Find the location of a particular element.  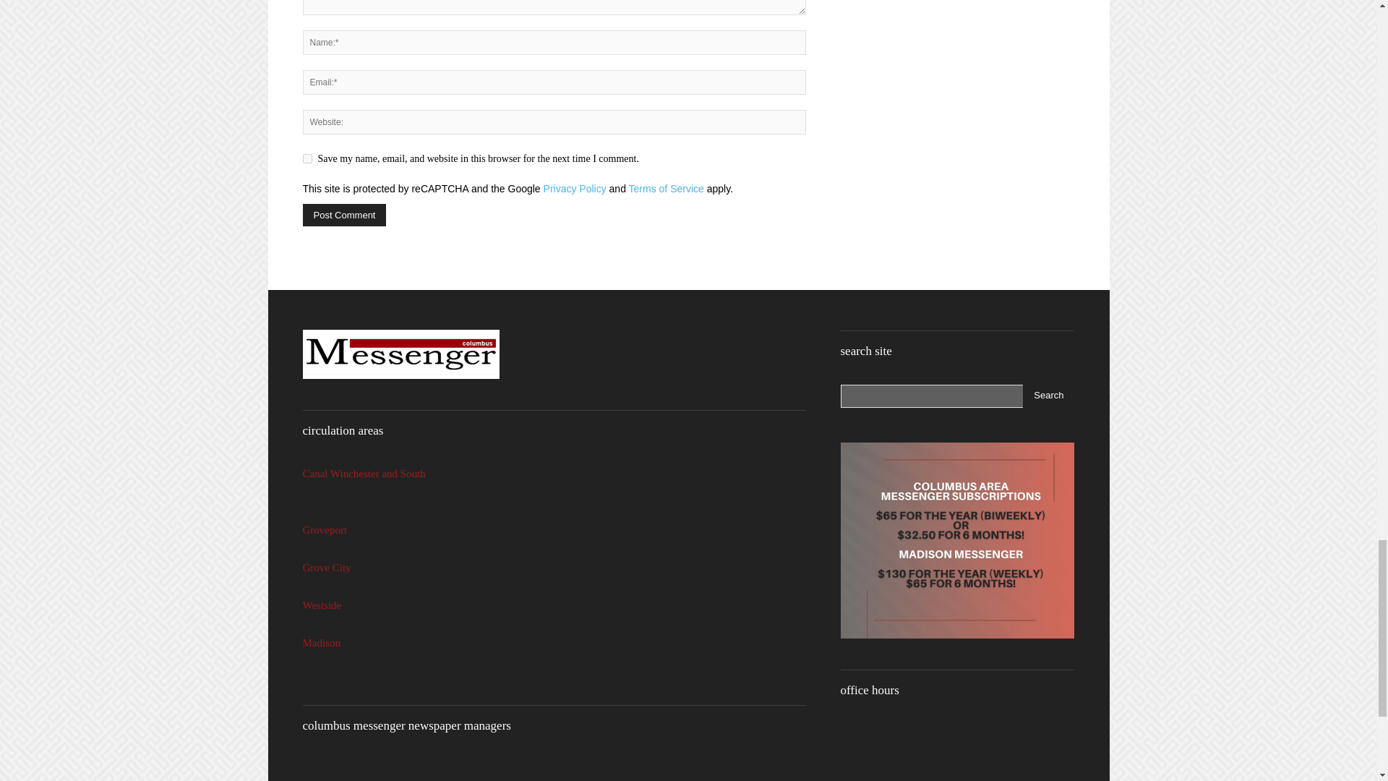

yes is located at coordinates (307, 158).